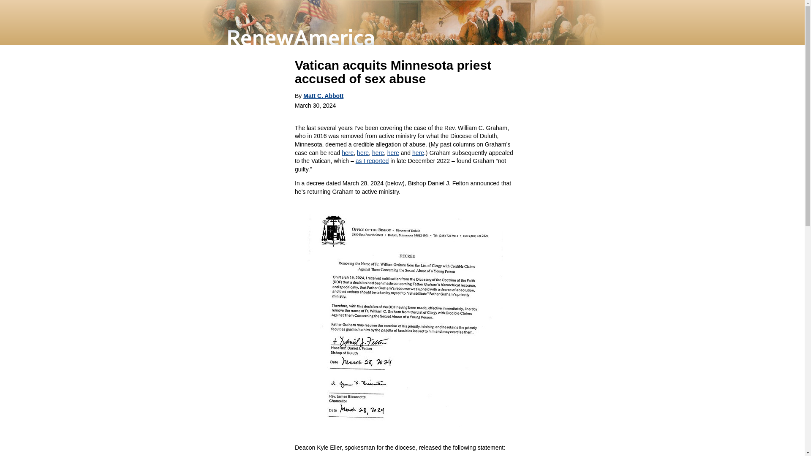 The width and height of the screenshot is (811, 456). Describe the element at coordinates (362, 153) in the screenshot. I see `here` at that location.